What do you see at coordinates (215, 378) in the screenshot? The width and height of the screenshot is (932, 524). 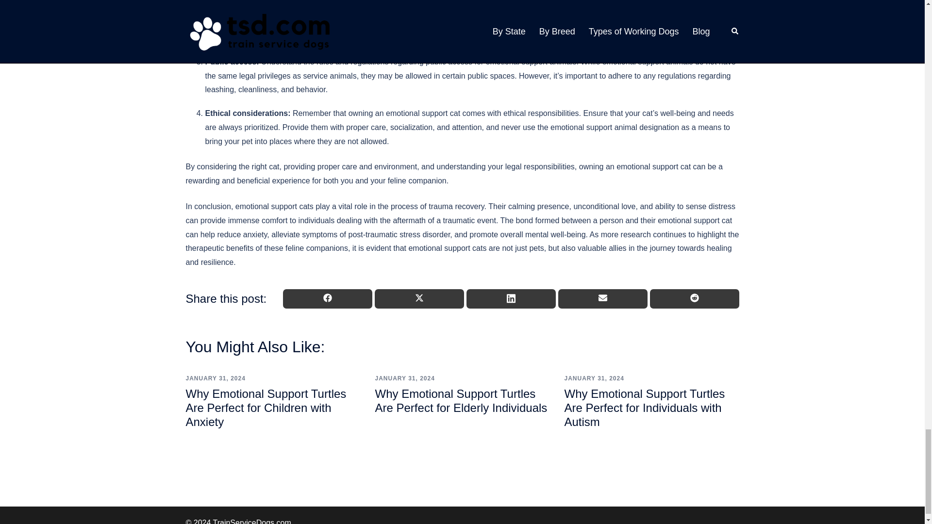 I see `JANUARY 31, 2024` at bounding box center [215, 378].